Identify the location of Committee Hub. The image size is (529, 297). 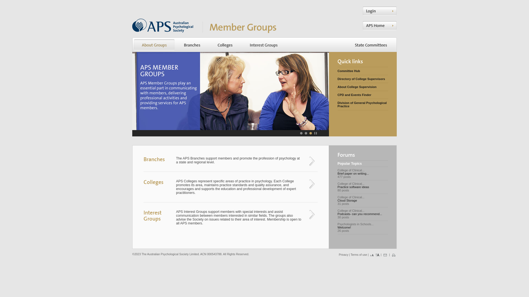
(363, 71).